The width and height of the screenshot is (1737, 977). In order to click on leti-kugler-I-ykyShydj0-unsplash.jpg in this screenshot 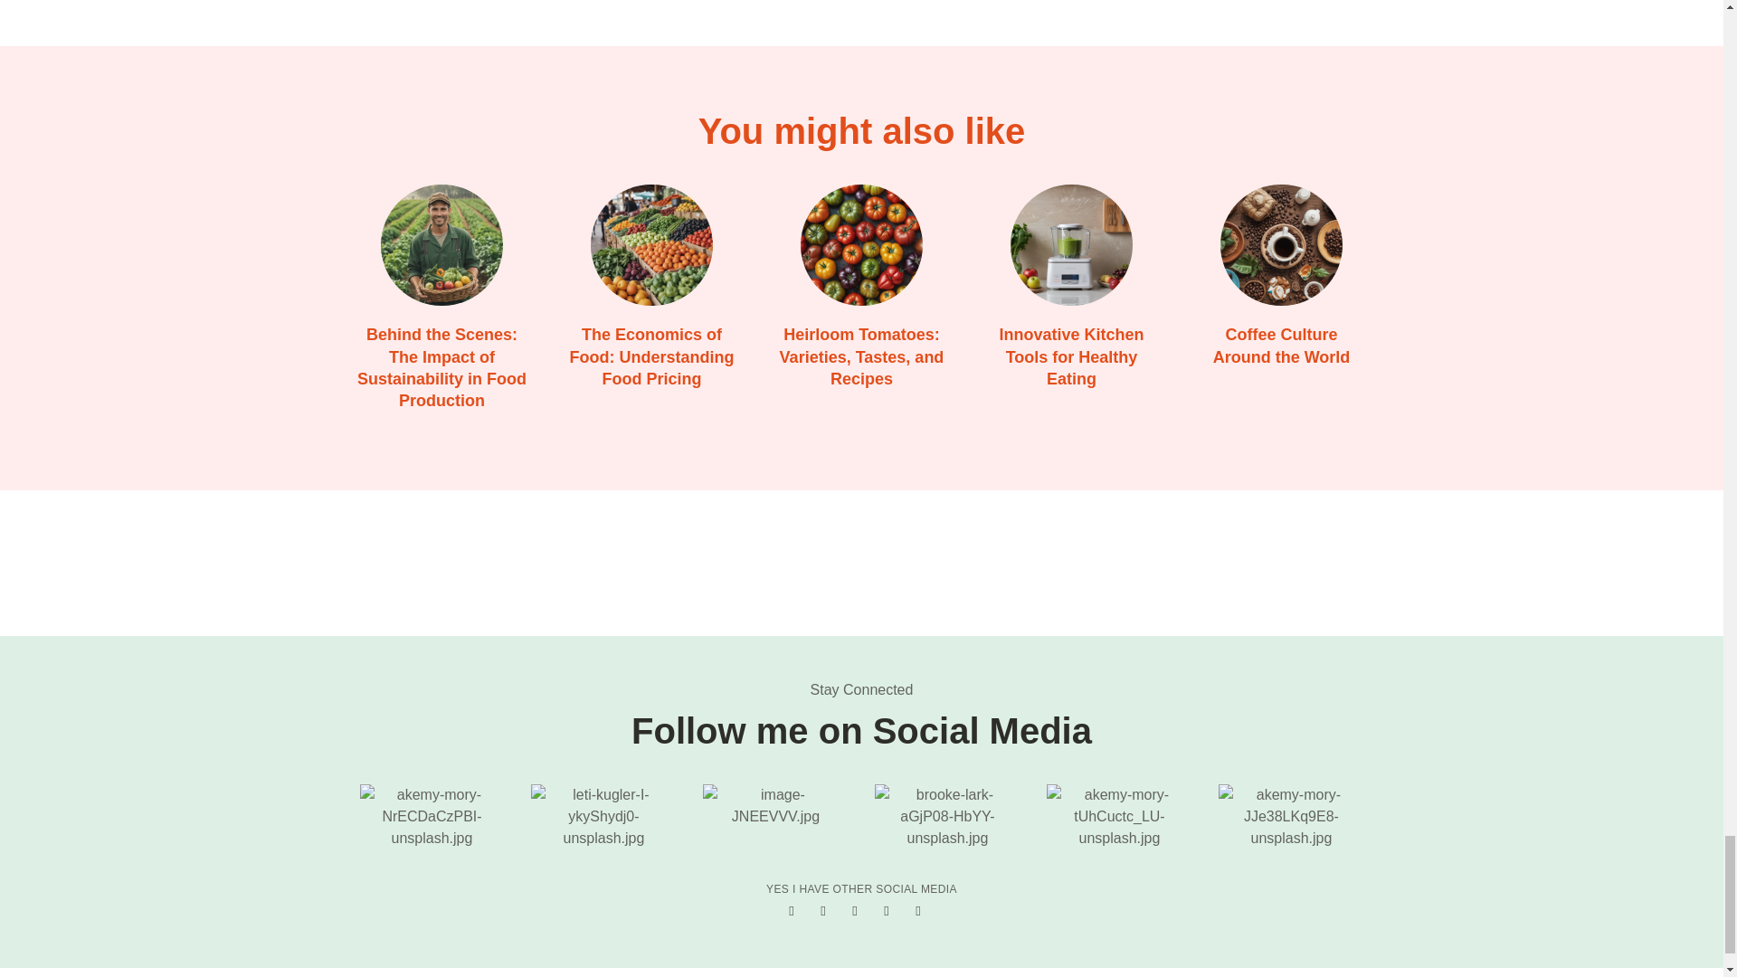, I will do `click(603, 816)`.